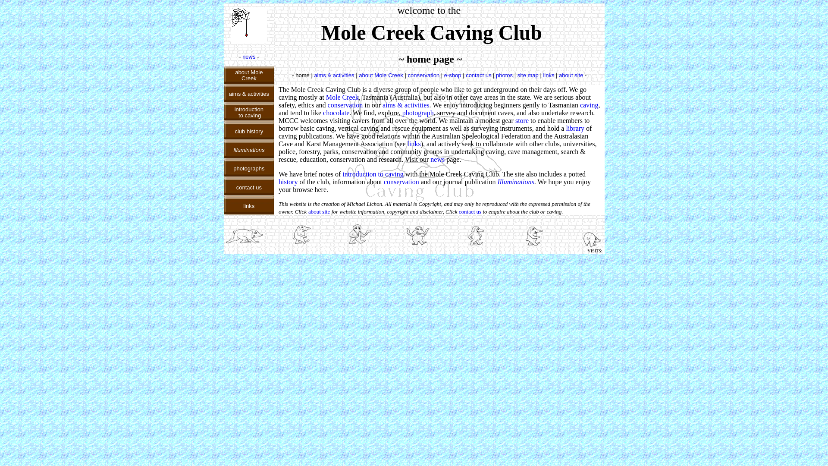  I want to click on aims & activities, so click(405, 105).